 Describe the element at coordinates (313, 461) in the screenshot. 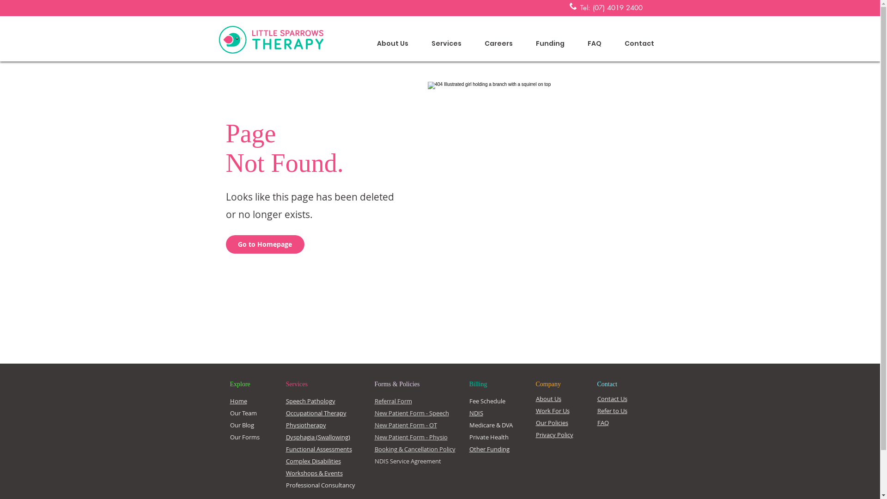

I see `Complex Disabilities` at that location.